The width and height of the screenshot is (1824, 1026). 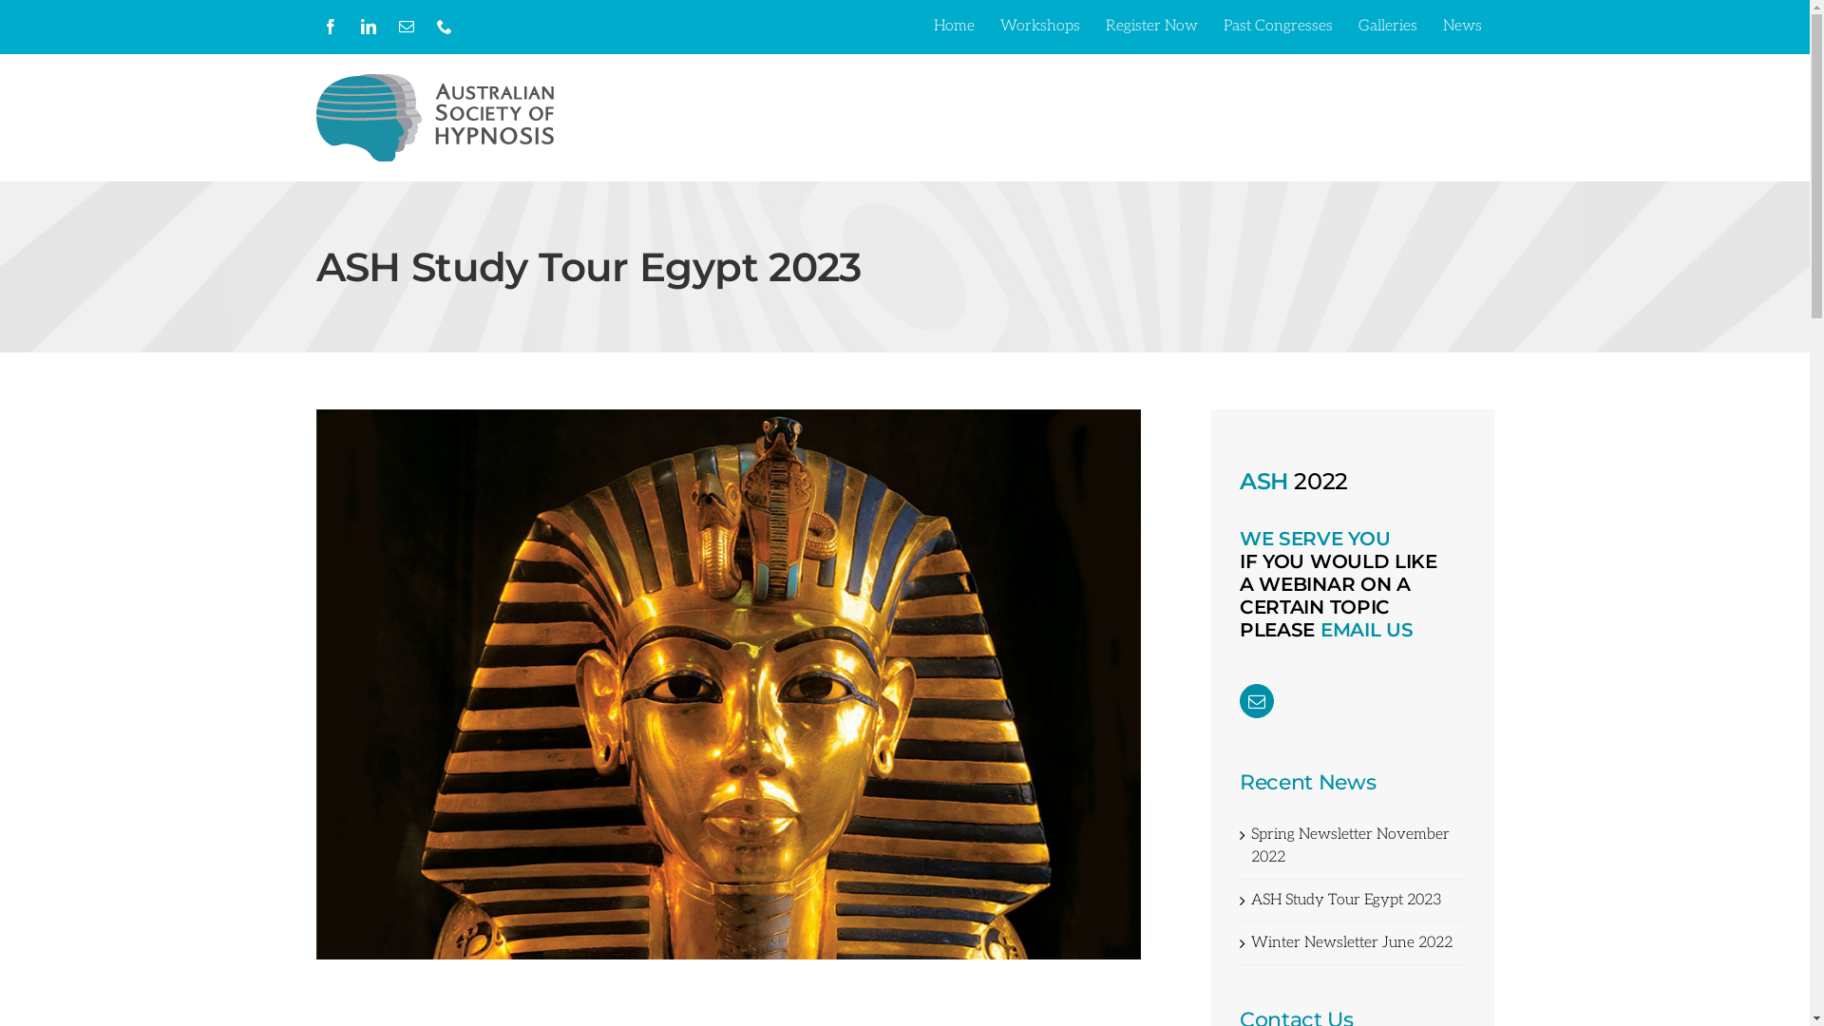 What do you see at coordinates (1040, 27) in the screenshot?
I see `Workshops` at bounding box center [1040, 27].